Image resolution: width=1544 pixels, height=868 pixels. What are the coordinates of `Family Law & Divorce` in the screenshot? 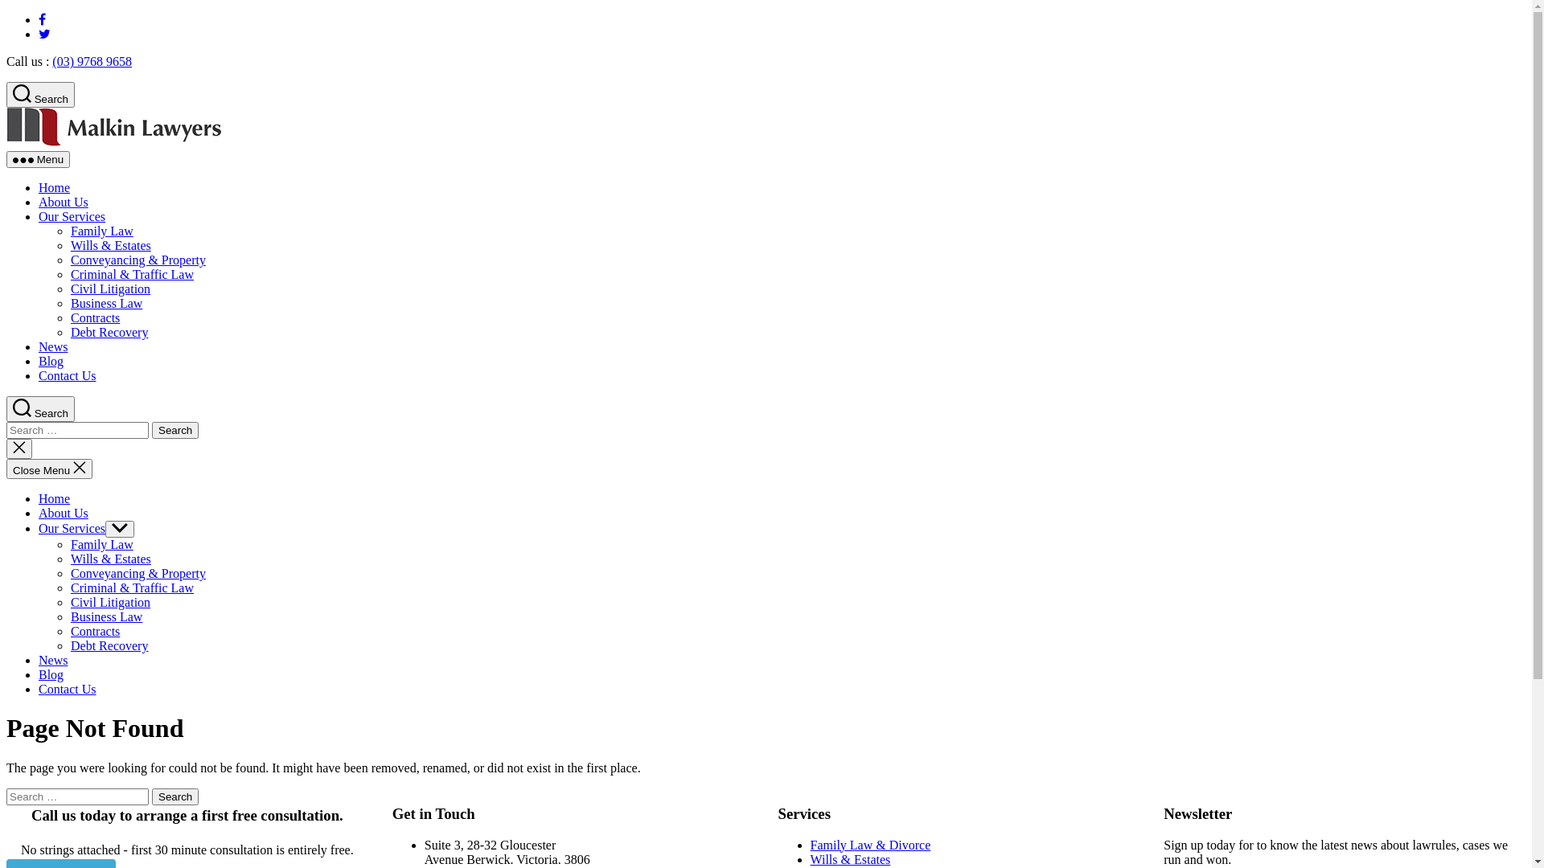 It's located at (871, 845).